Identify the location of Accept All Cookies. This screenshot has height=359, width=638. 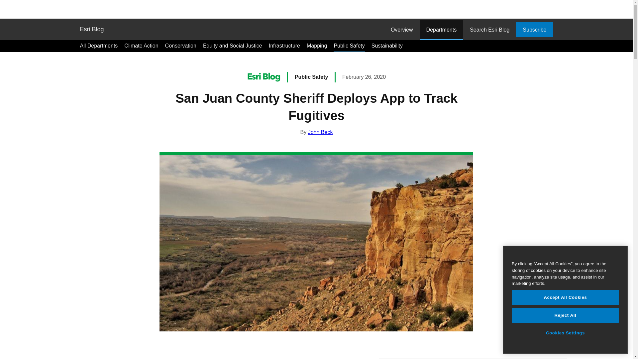
(565, 297).